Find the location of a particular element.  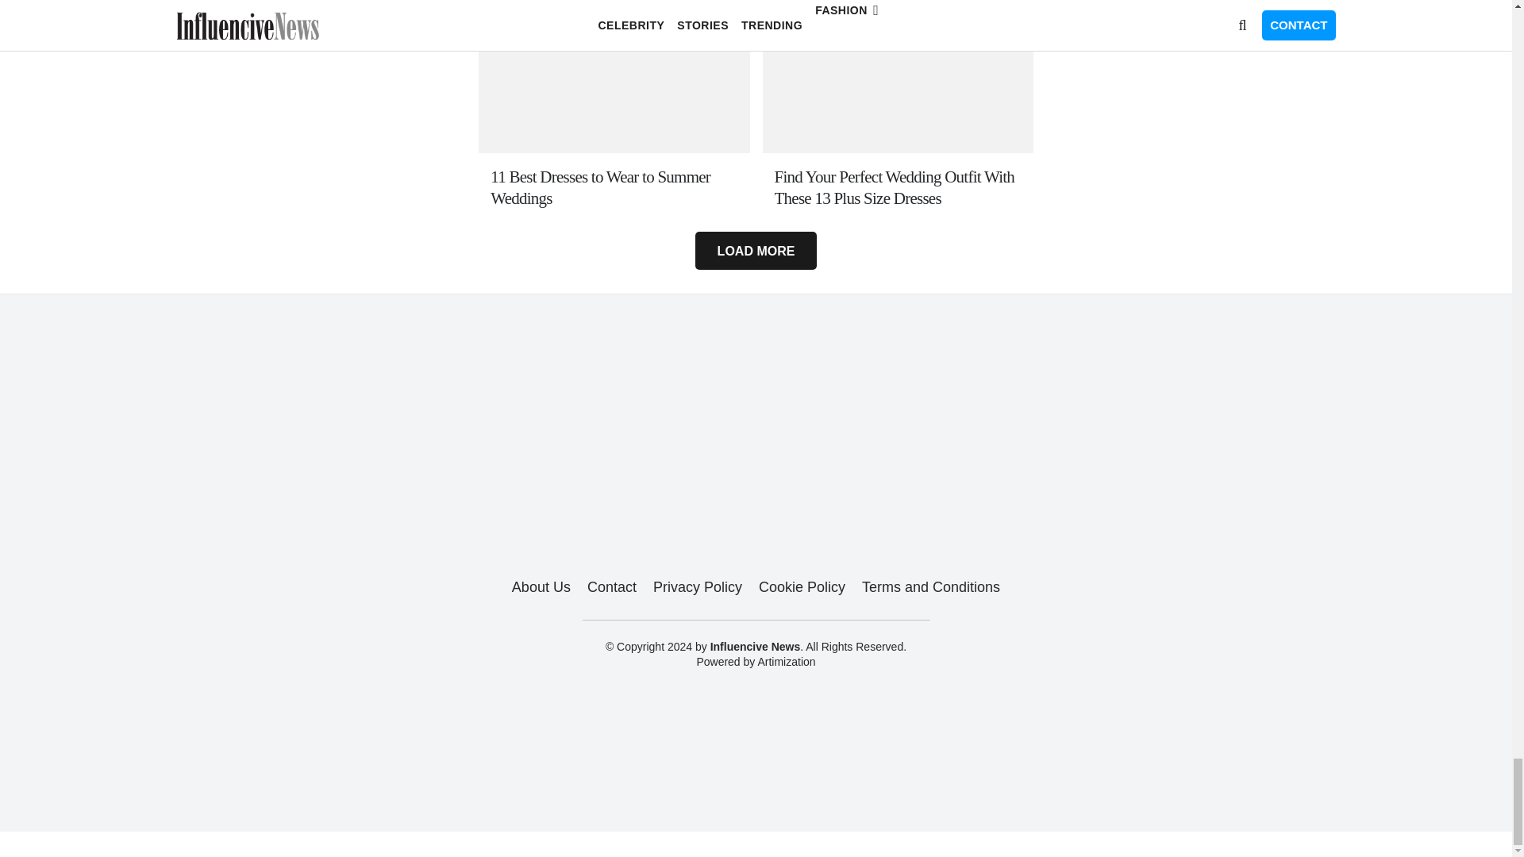

DMCA.com Protection Status is located at coordinates (756, 791).